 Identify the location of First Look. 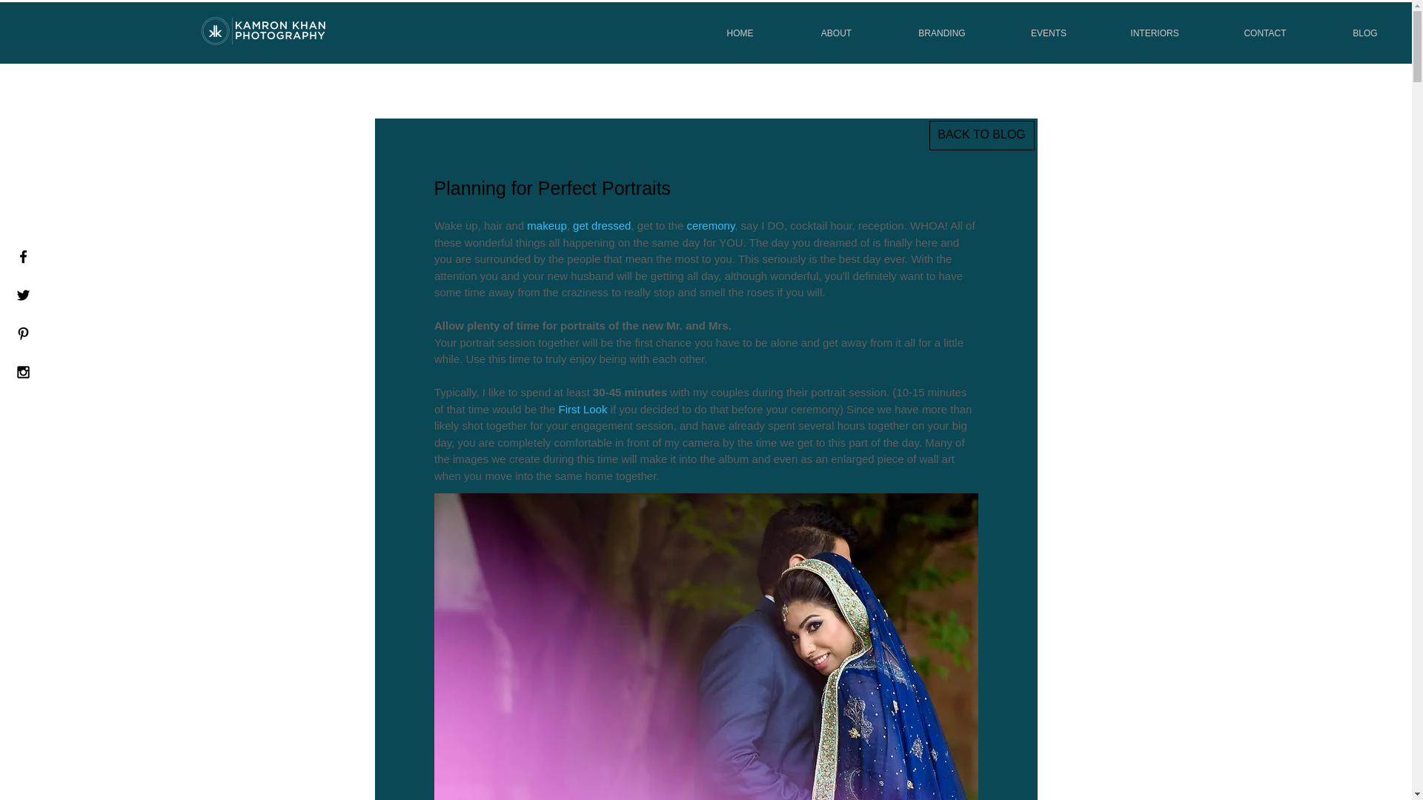
(583, 409).